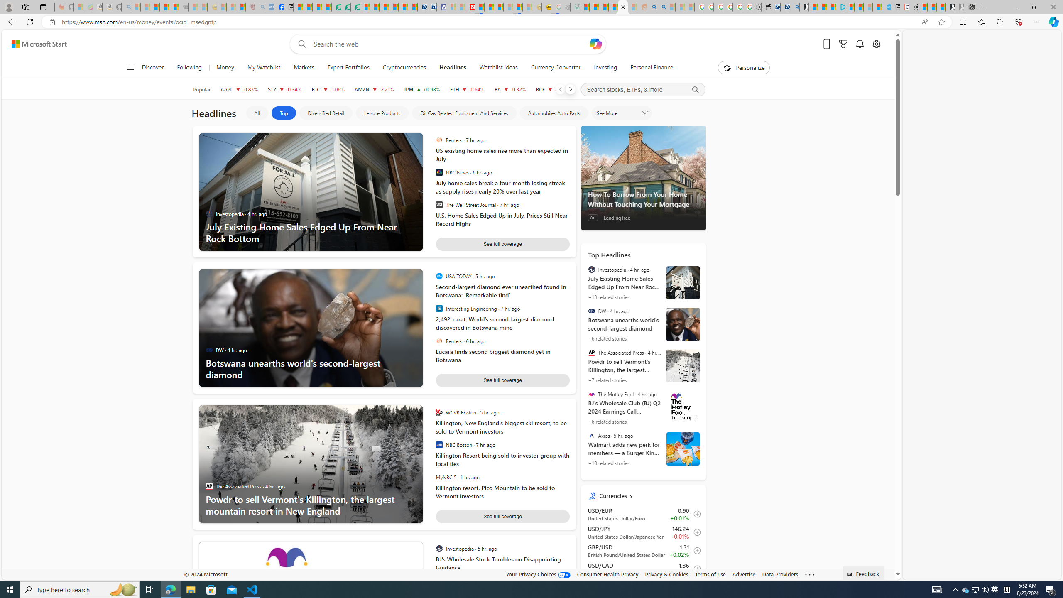  What do you see at coordinates (438, 341) in the screenshot?
I see `Reuters` at bounding box center [438, 341].